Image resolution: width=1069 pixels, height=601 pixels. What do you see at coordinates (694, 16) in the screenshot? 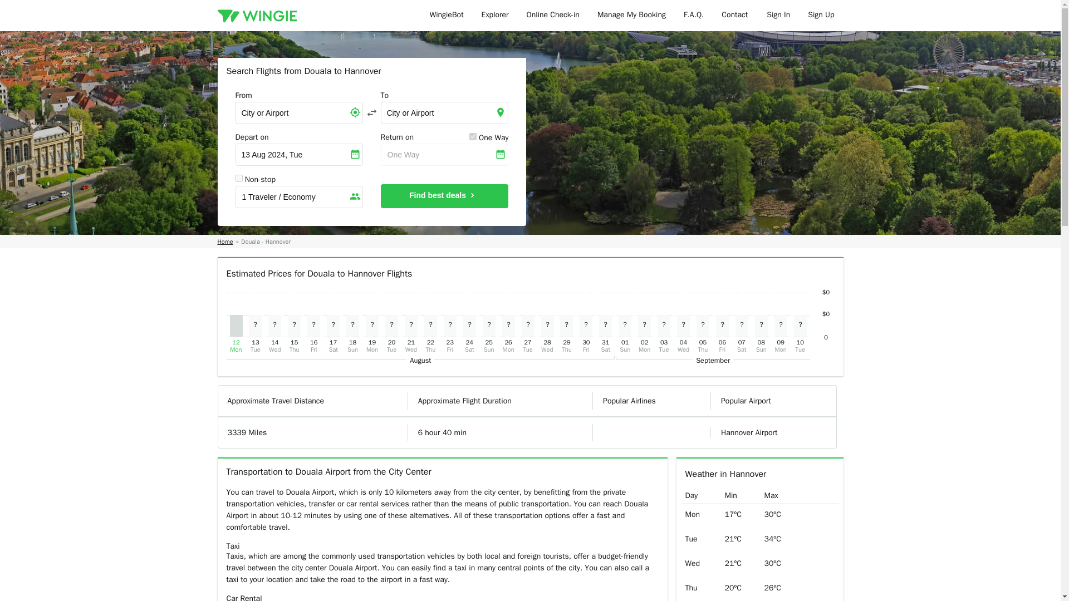
I see `F.A.Q.` at bounding box center [694, 16].